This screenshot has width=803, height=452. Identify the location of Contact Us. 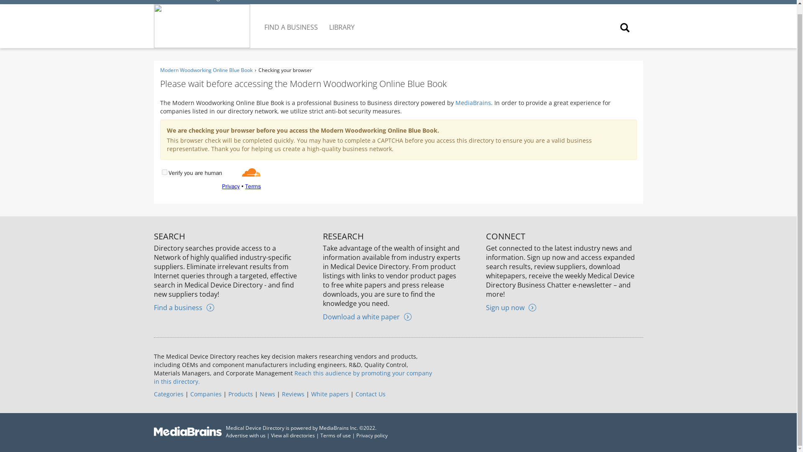
(371, 394).